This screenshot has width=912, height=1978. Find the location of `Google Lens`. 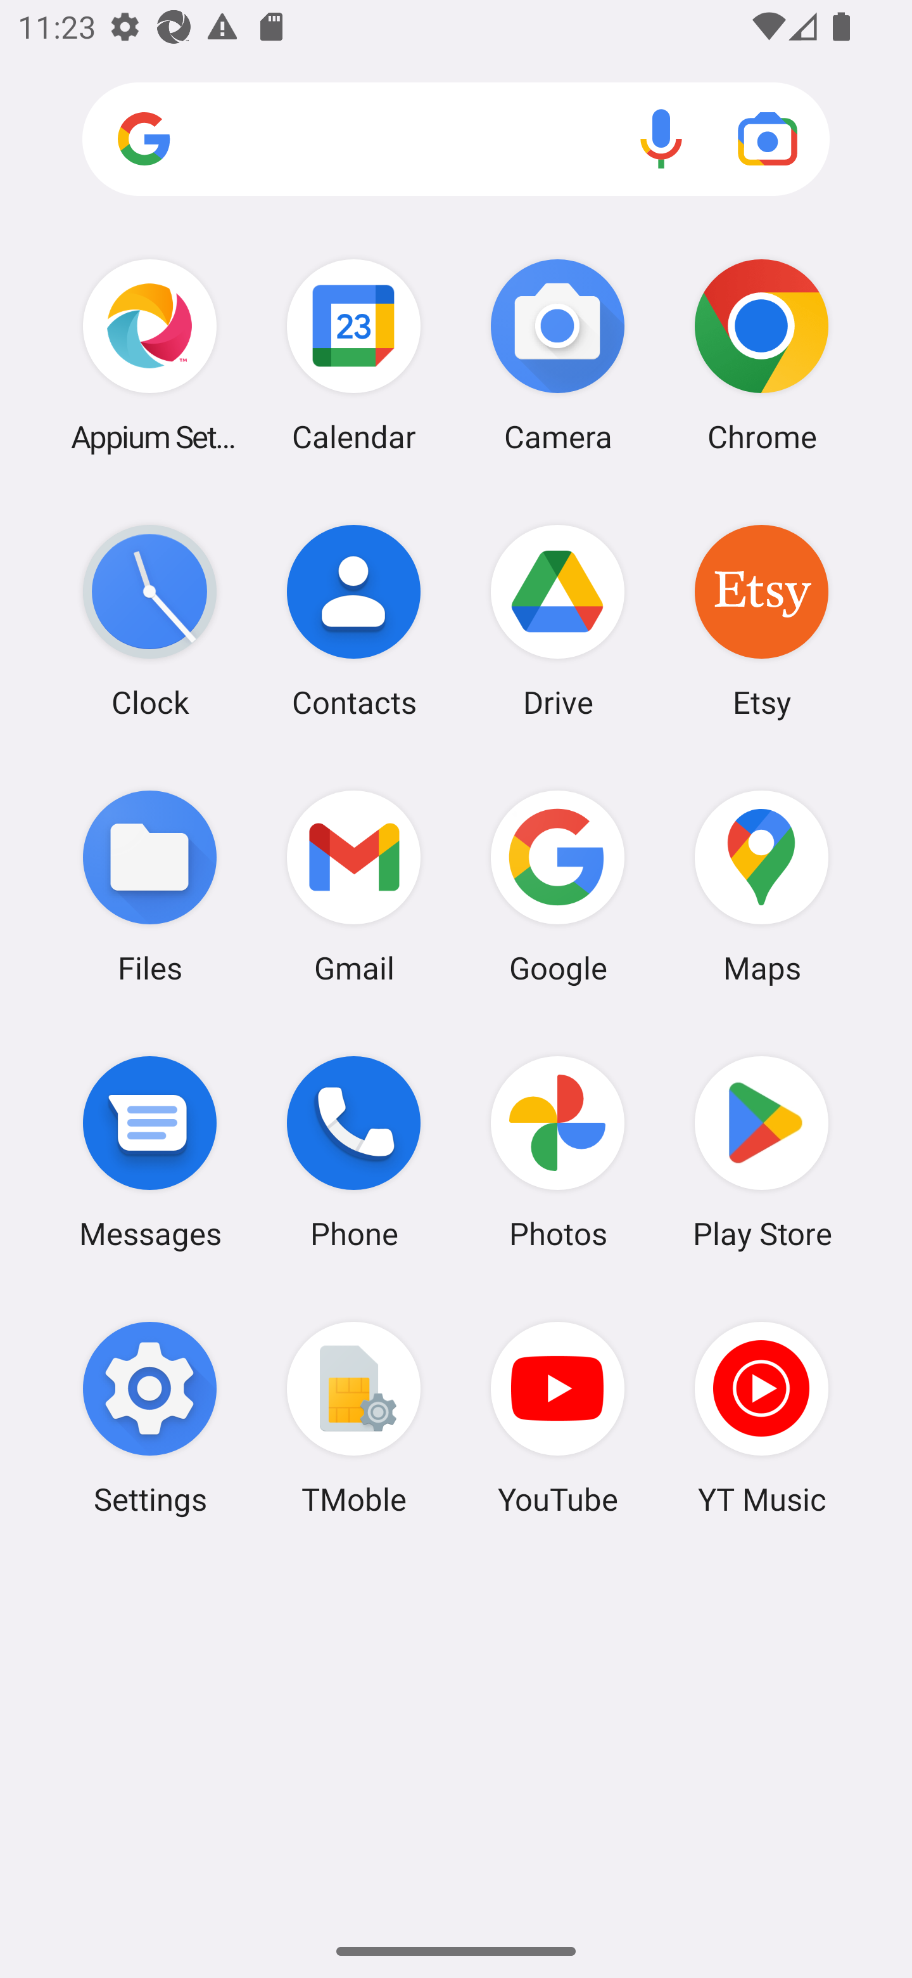

Google Lens is located at coordinates (768, 138).